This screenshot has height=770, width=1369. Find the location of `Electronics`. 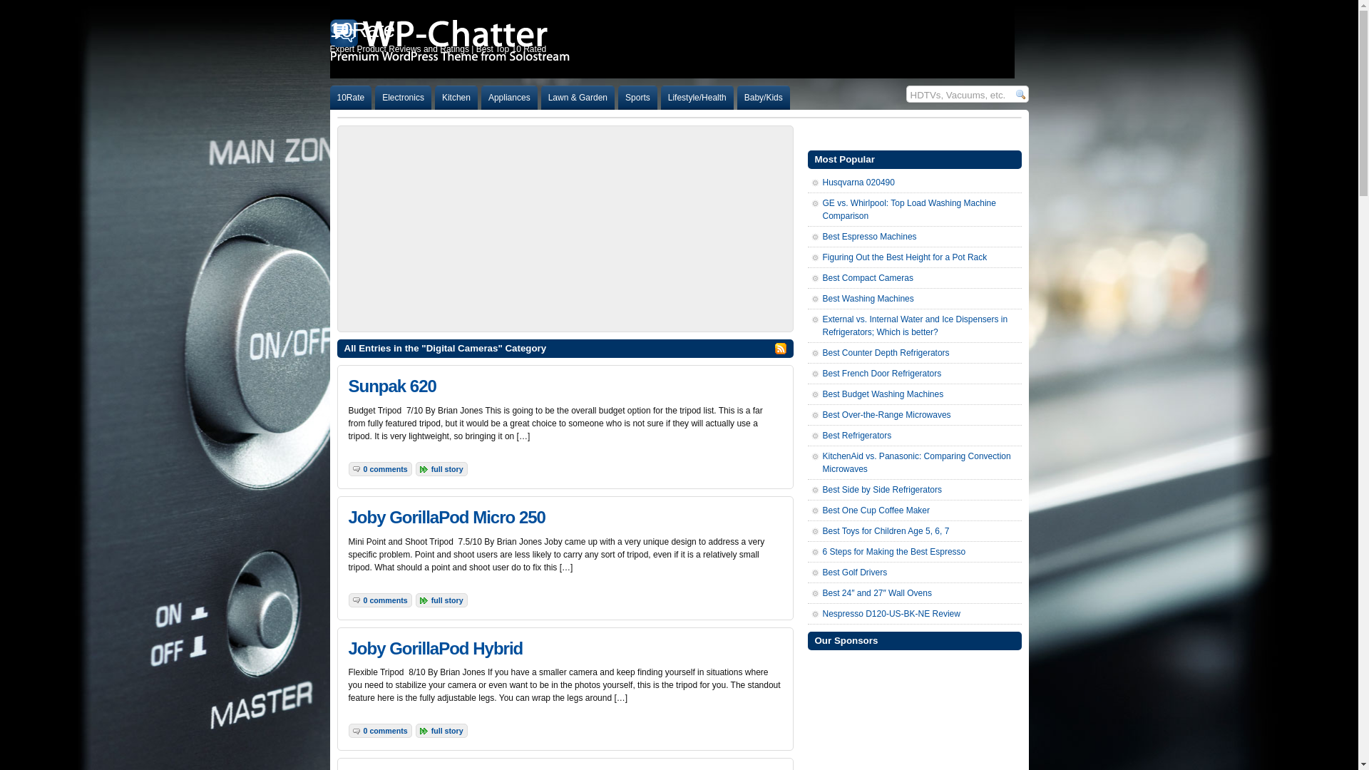

Electronics is located at coordinates (404, 98).